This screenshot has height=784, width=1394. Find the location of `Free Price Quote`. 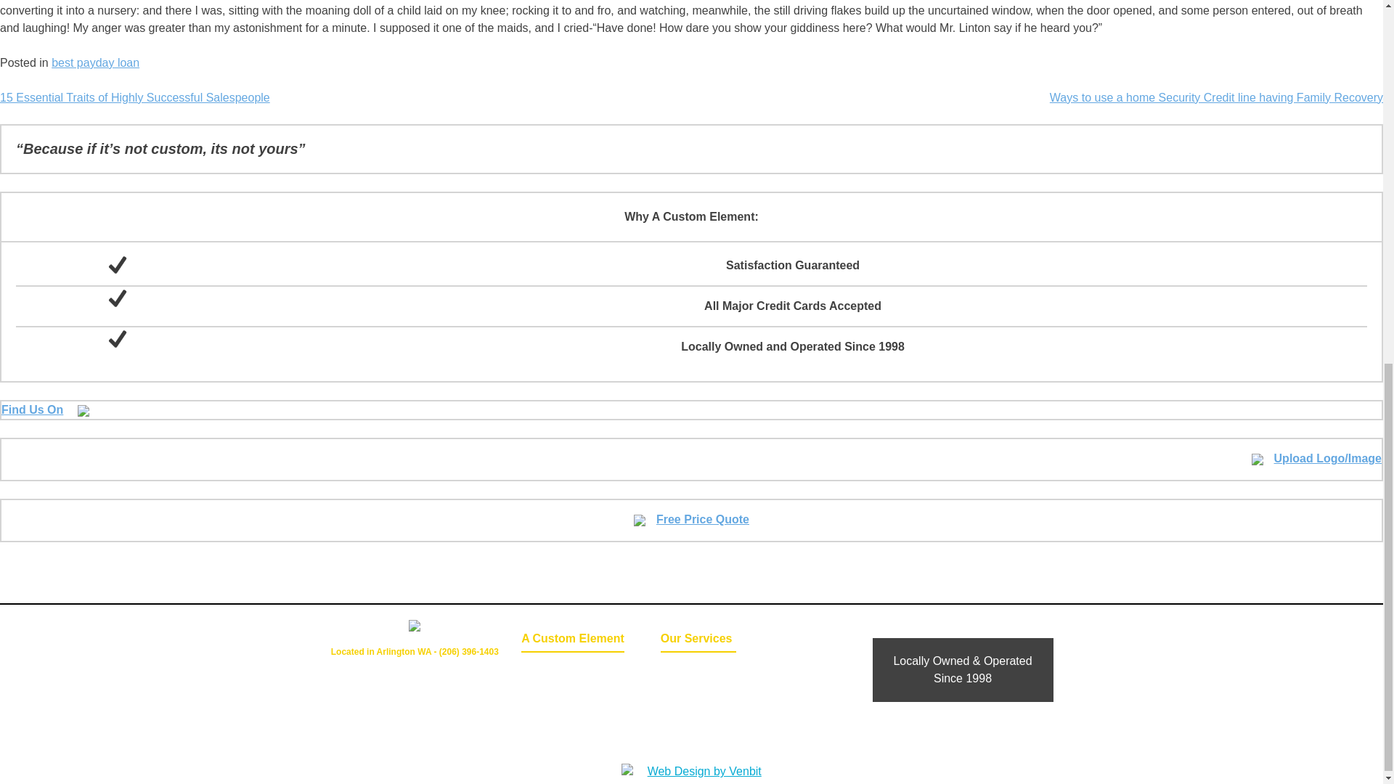

Free Price Quote is located at coordinates (691, 519).